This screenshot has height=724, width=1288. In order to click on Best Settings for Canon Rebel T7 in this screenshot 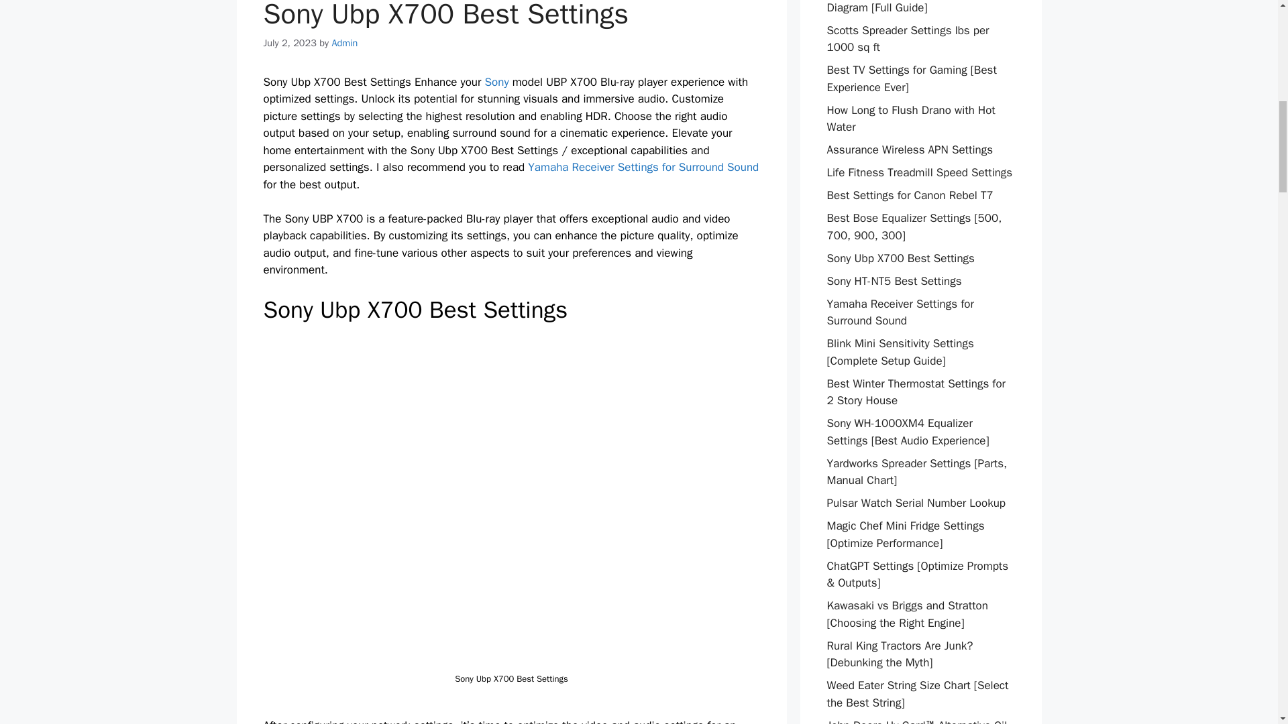, I will do `click(910, 195)`.